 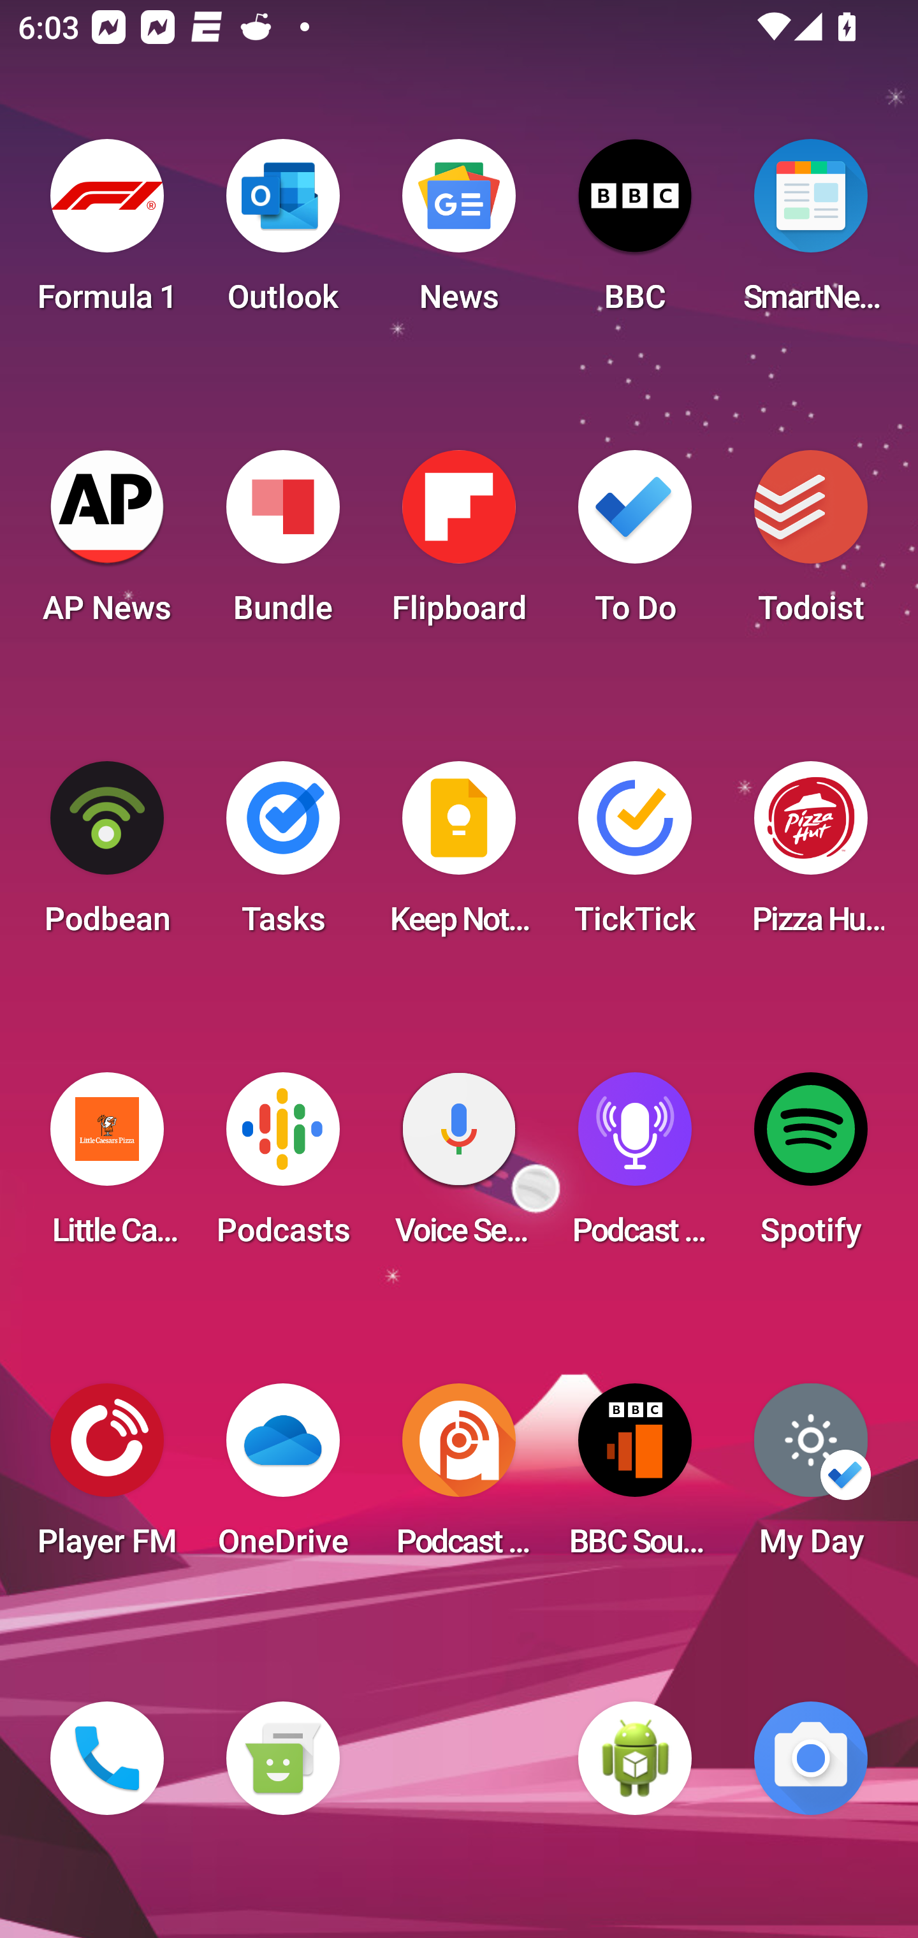 What do you see at coordinates (107, 1478) in the screenshot?
I see `Player FM` at bounding box center [107, 1478].